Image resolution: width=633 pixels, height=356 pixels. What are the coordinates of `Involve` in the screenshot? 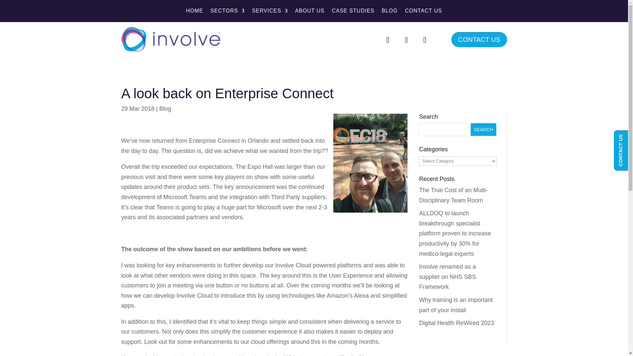 It's located at (171, 39).